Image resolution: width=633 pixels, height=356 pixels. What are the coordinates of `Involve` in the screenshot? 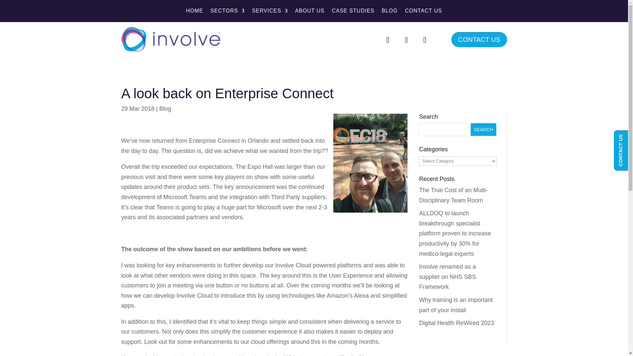 It's located at (171, 39).